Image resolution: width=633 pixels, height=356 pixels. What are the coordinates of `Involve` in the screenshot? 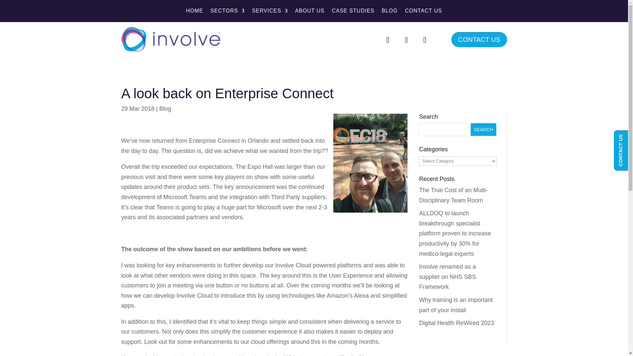 It's located at (171, 39).